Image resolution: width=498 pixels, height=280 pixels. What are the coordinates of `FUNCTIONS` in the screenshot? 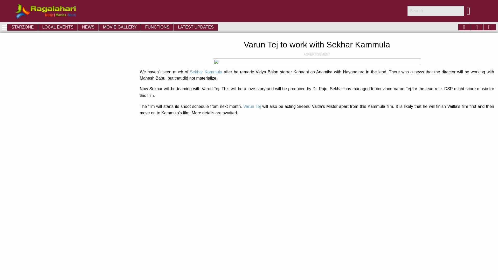 It's located at (157, 27).